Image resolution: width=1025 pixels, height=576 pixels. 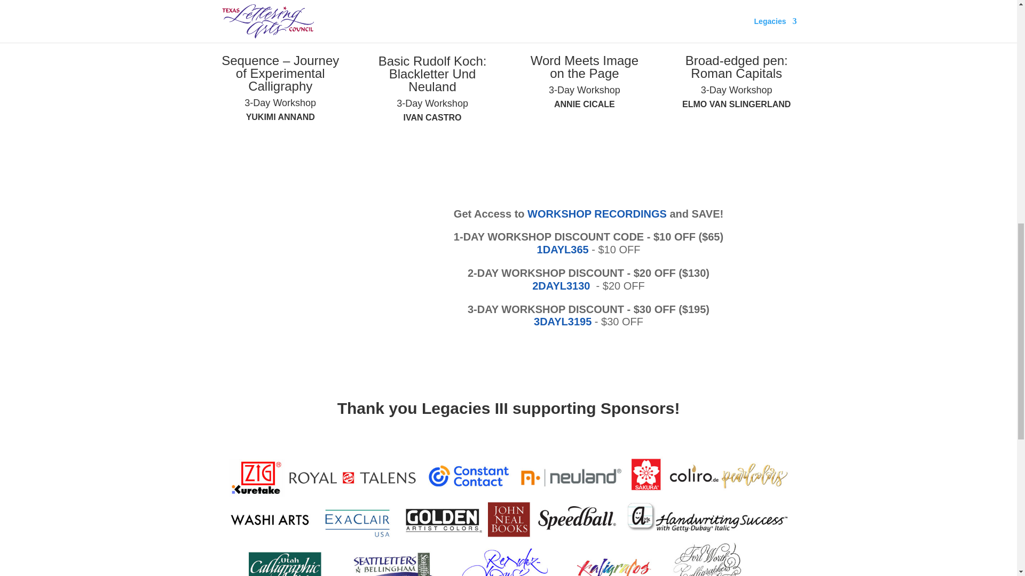 I want to click on 3DAYL3195, so click(x=563, y=321).